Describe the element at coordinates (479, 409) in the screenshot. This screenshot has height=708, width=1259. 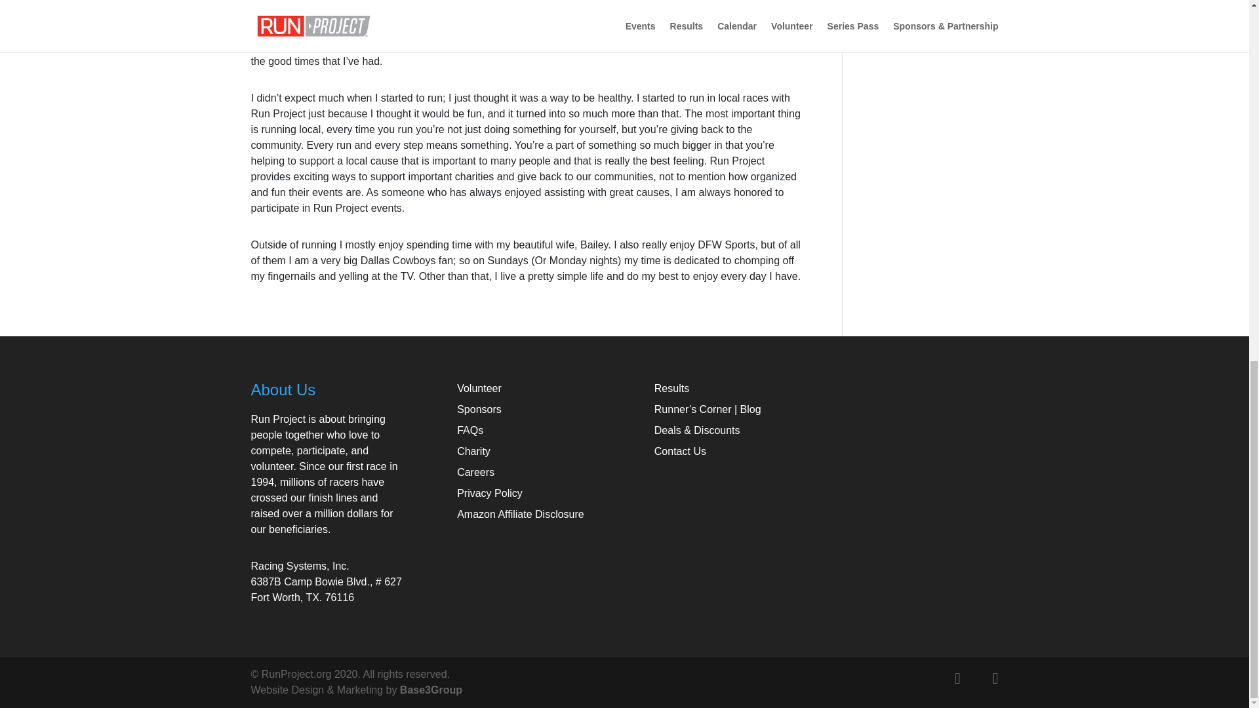
I see `Sponsors` at that location.